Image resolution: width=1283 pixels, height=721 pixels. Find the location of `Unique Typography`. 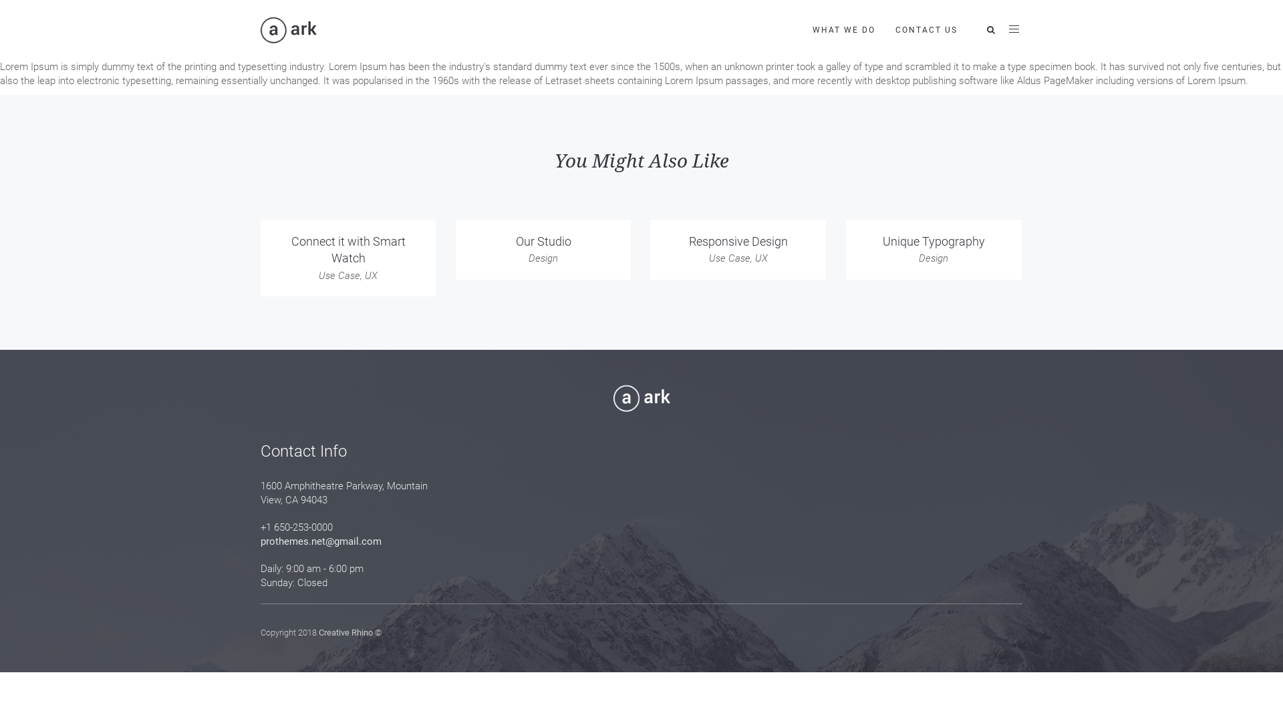

Unique Typography is located at coordinates (933, 242).